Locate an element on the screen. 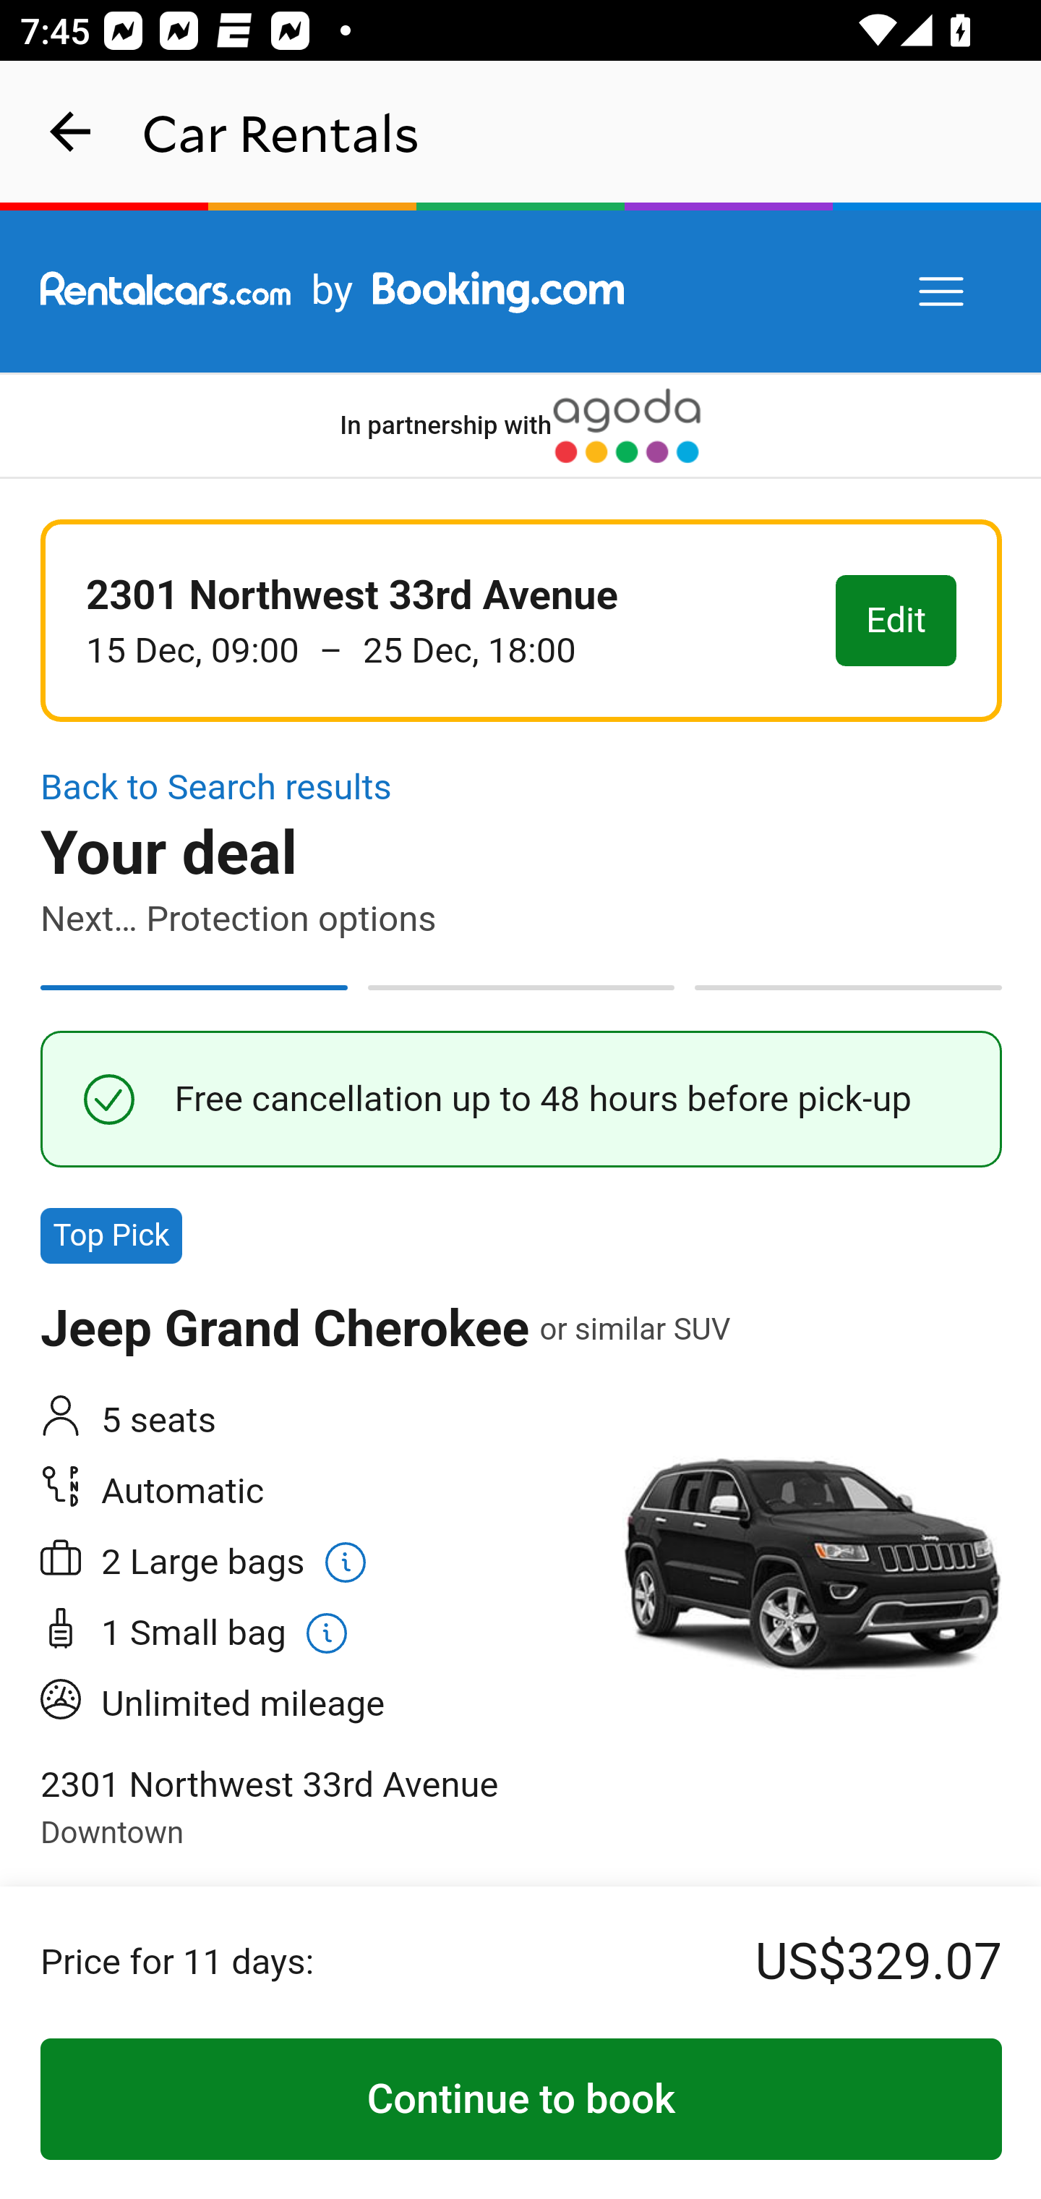 This screenshot has height=2199, width=1041. Edit is located at coordinates (896, 622).